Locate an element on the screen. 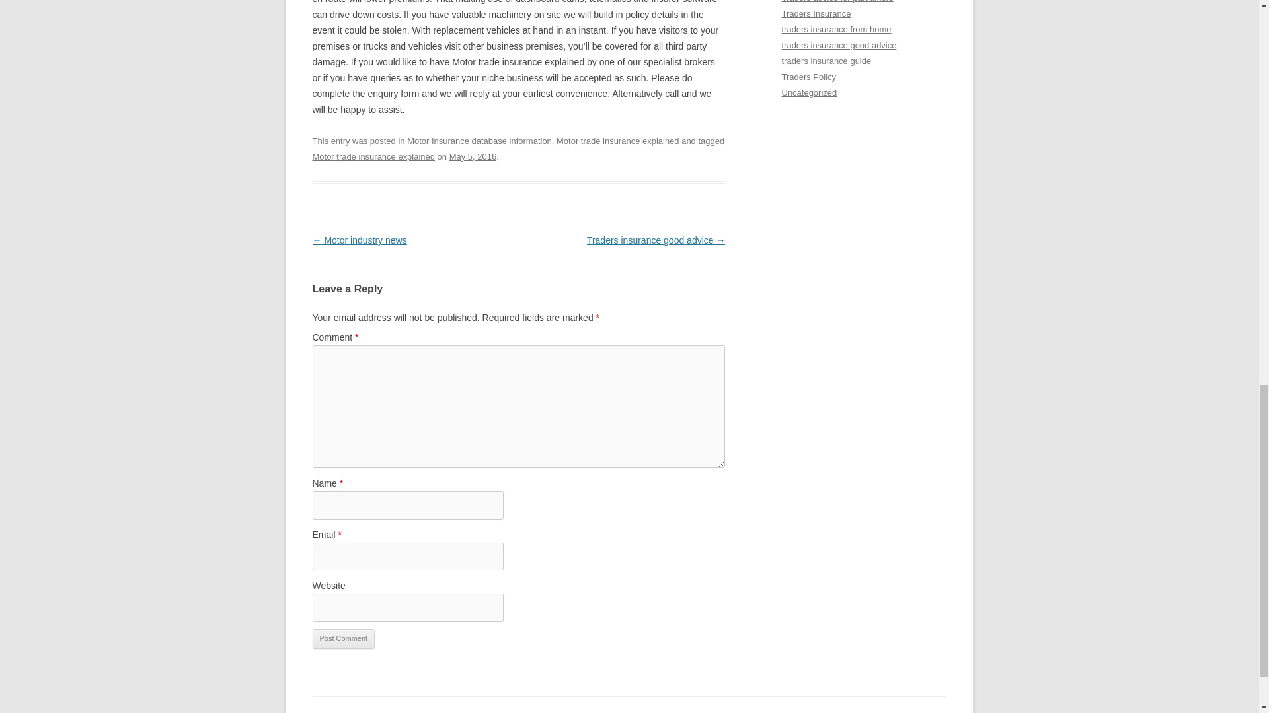 The height and width of the screenshot is (713, 1269). May 5, 2016 is located at coordinates (472, 157).